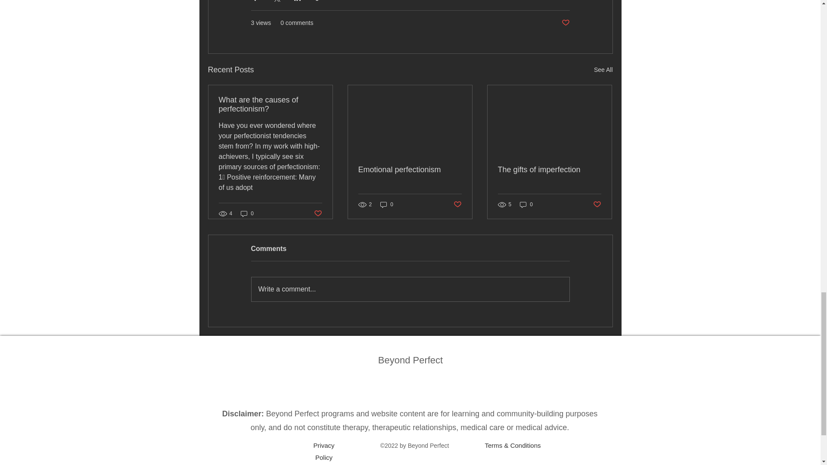  I want to click on 0, so click(387, 204).